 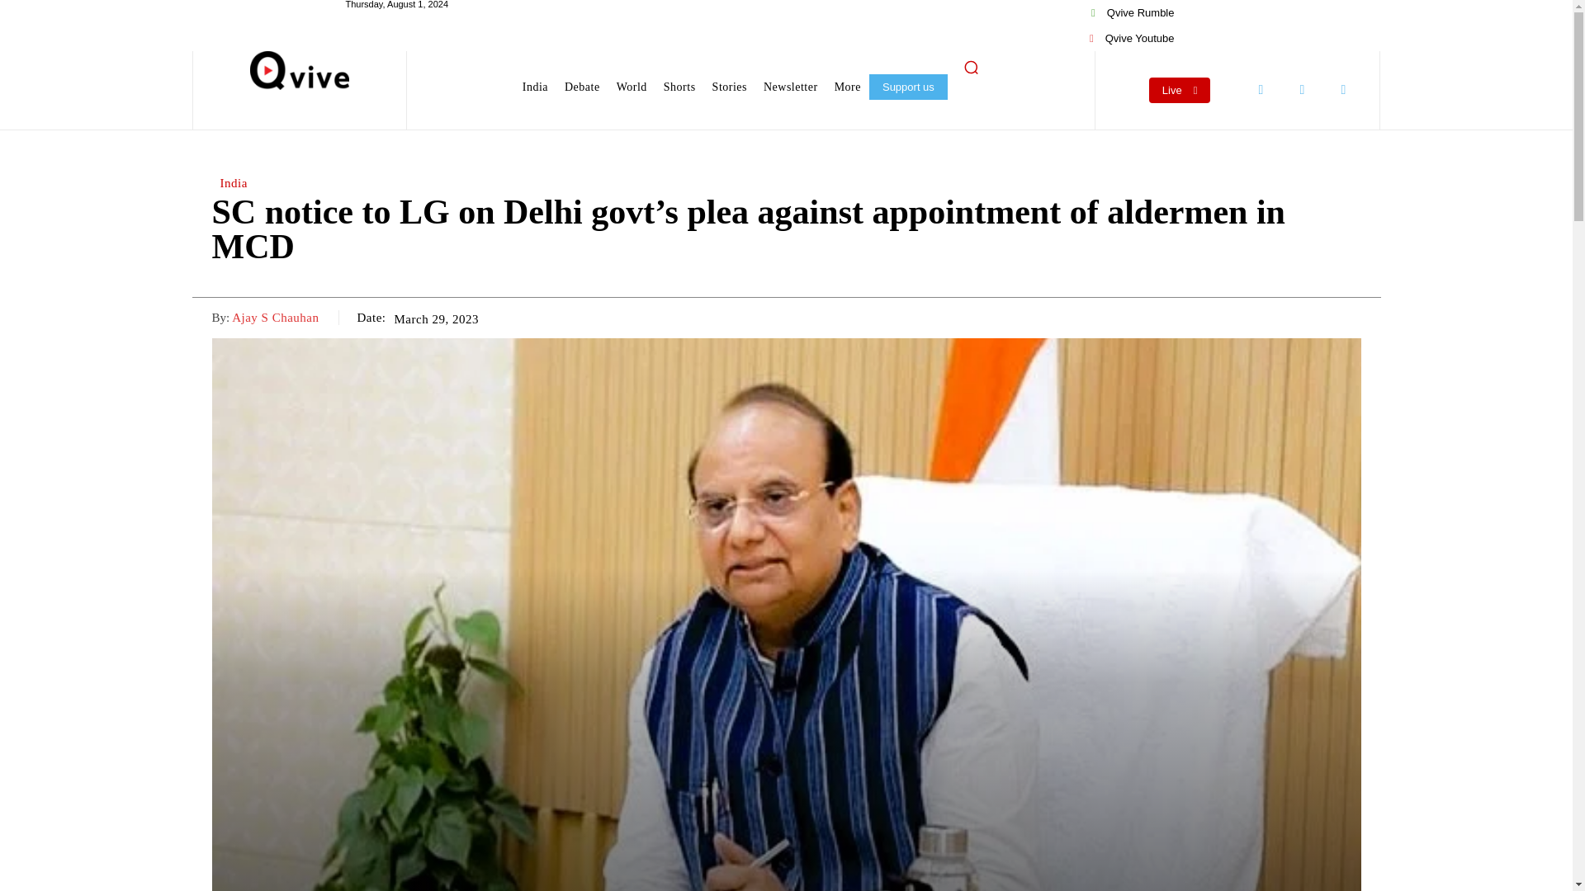 What do you see at coordinates (1261, 89) in the screenshot?
I see `Facebook` at bounding box center [1261, 89].